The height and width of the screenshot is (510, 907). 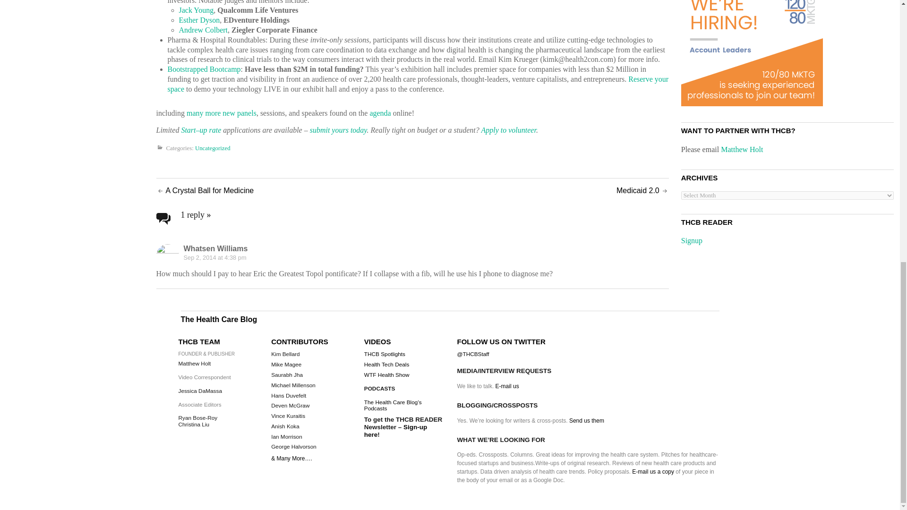 What do you see at coordinates (380, 113) in the screenshot?
I see `agenda` at bounding box center [380, 113].